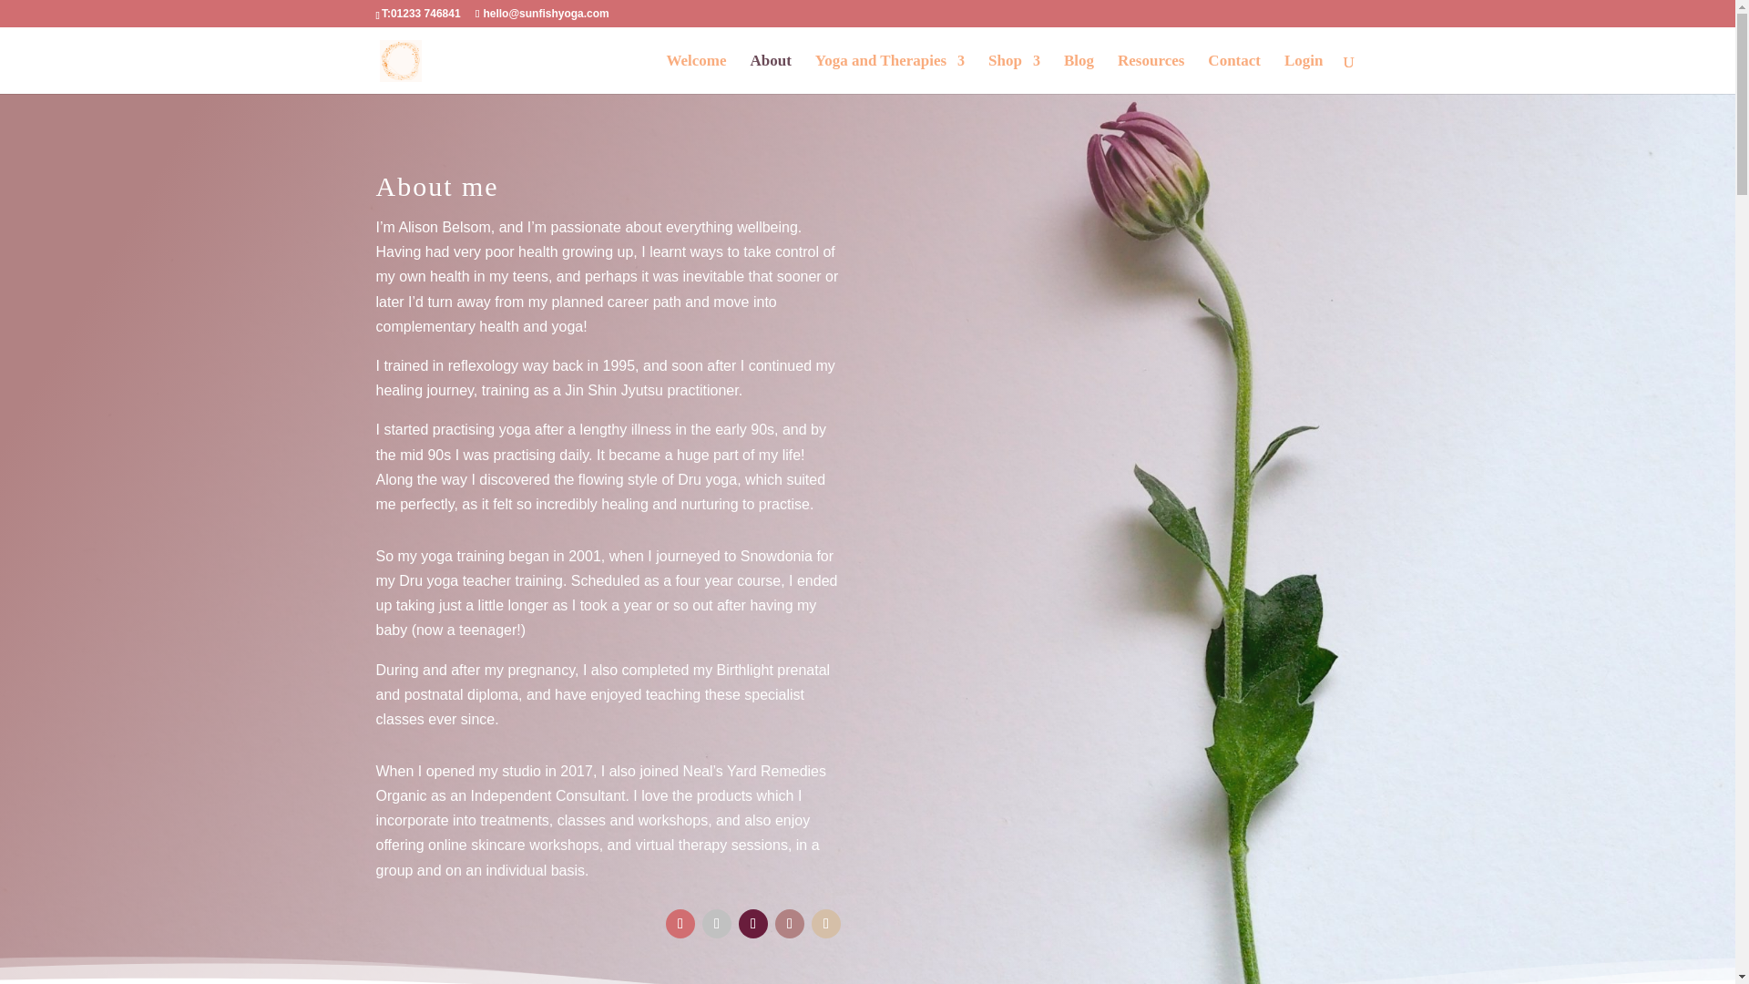 The height and width of the screenshot is (984, 1749). Describe the element at coordinates (771, 74) in the screenshot. I see `About` at that location.